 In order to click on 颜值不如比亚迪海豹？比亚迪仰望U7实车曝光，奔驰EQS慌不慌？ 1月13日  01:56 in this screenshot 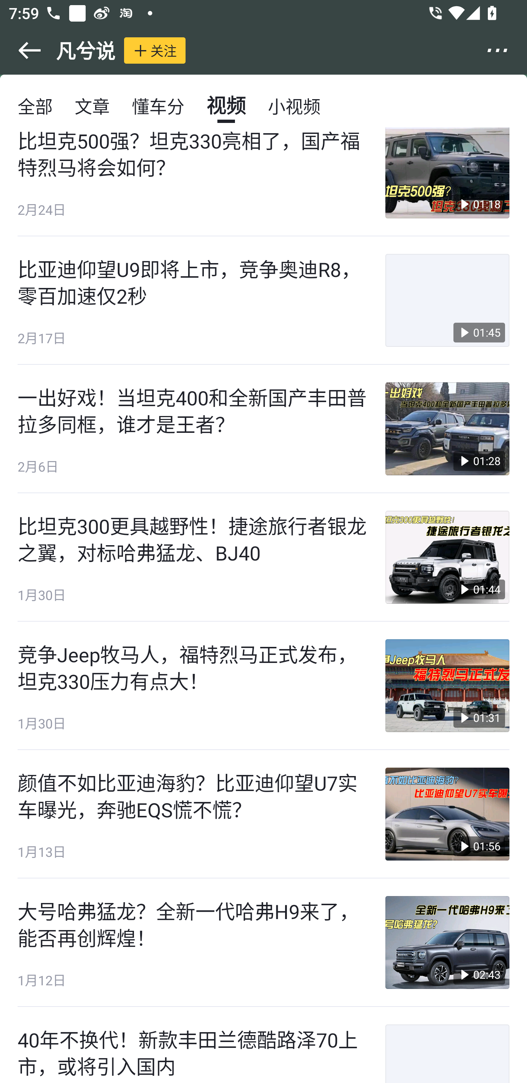, I will do `click(263, 814)`.